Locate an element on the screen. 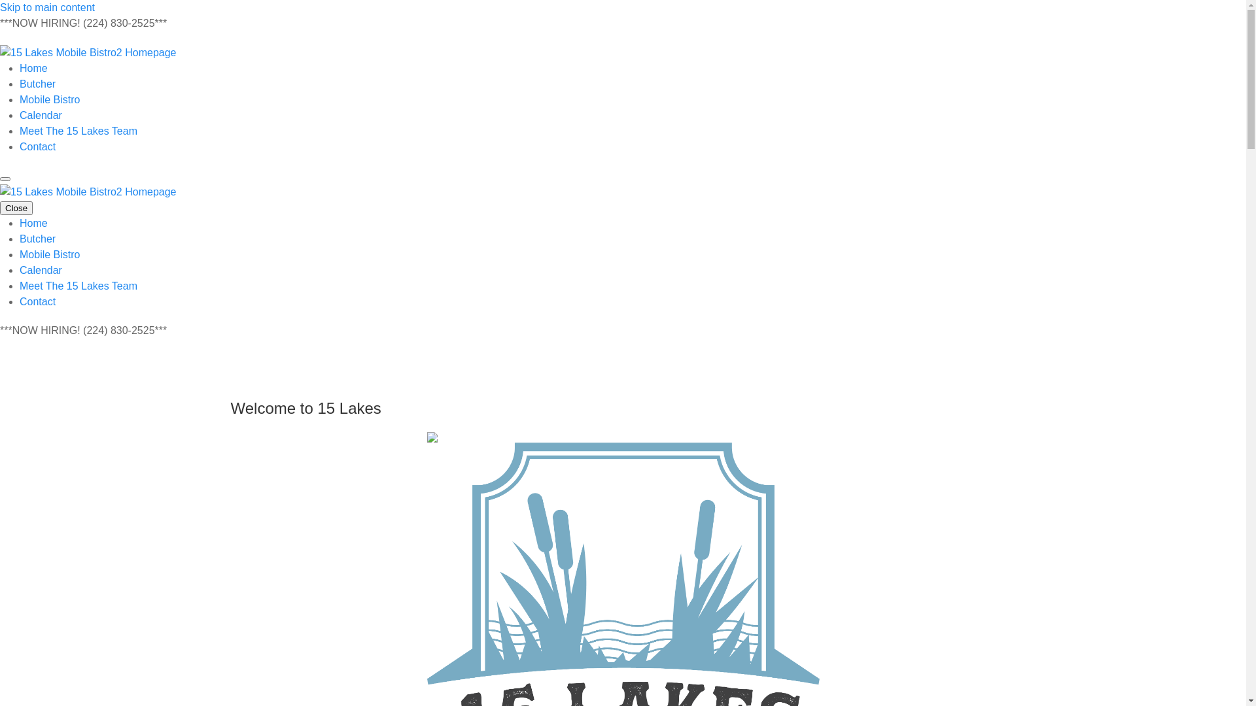 This screenshot has width=1256, height=706. Butcher is located at coordinates (38, 84).